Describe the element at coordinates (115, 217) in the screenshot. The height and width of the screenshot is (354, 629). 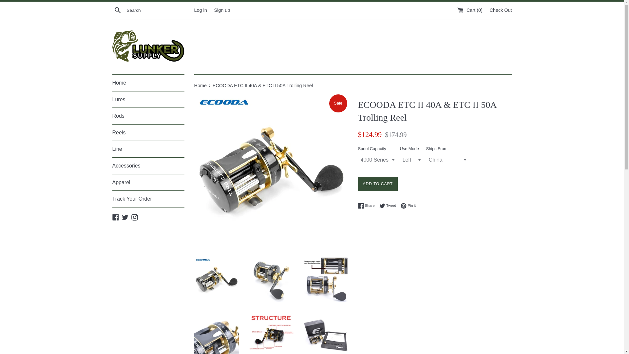
I see `Lunker Supply on Facebook` at that location.